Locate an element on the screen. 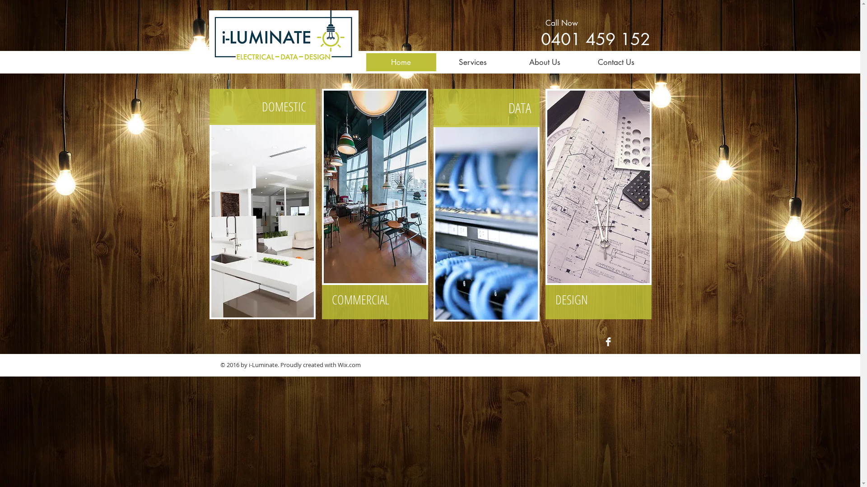 The image size is (867, 487). Blueprint Design is located at coordinates (599, 187).